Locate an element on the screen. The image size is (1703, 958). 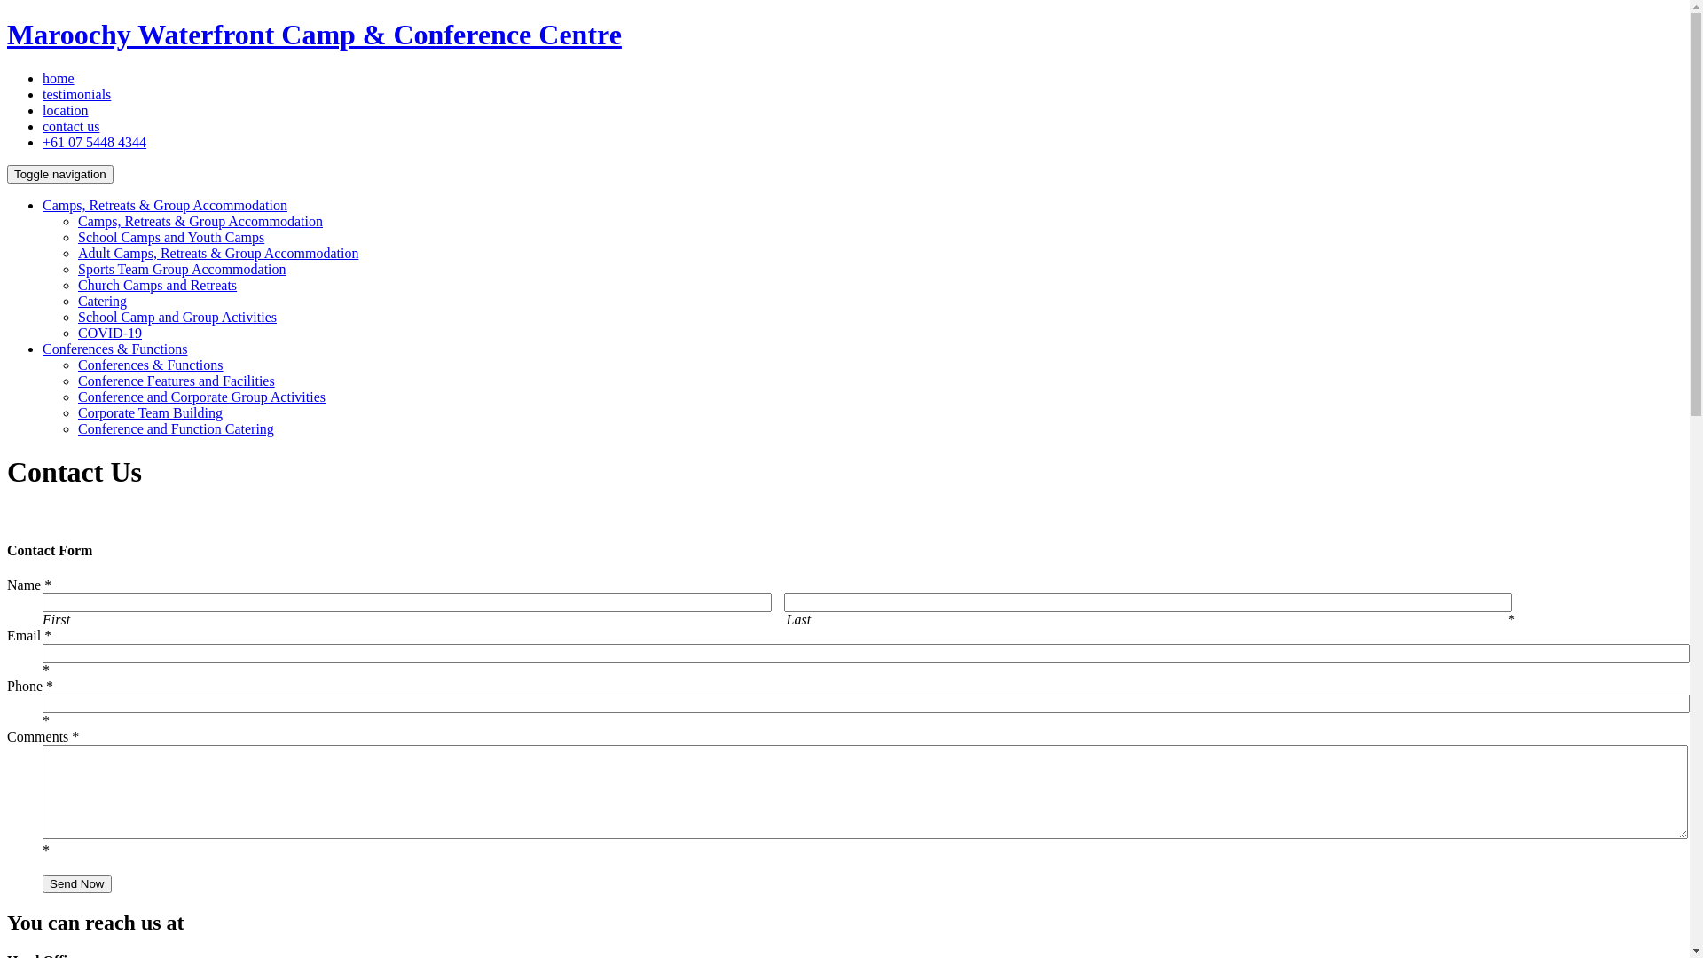
School Camps and Youth Camps is located at coordinates (171, 238).